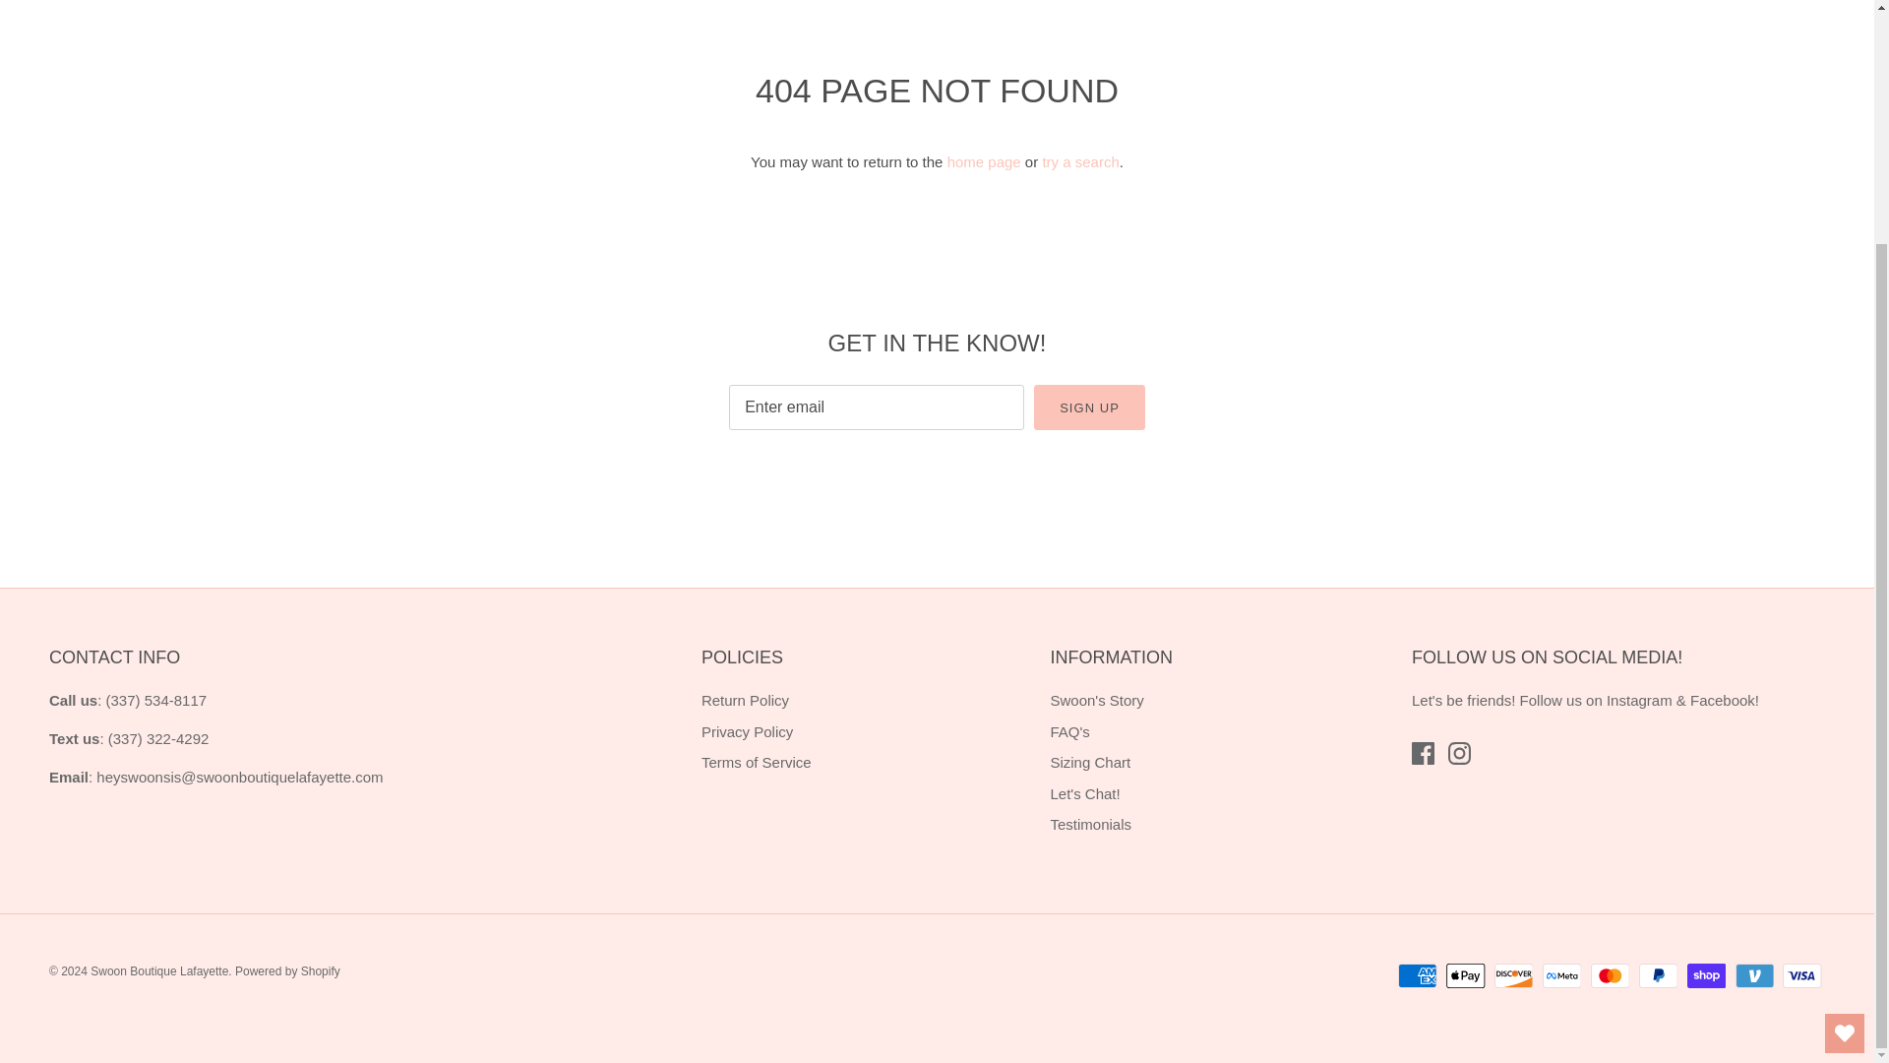  What do you see at coordinates (1610, 975) in the screenshot?
I see `Mastercard` at bounding box center [1610, 975].